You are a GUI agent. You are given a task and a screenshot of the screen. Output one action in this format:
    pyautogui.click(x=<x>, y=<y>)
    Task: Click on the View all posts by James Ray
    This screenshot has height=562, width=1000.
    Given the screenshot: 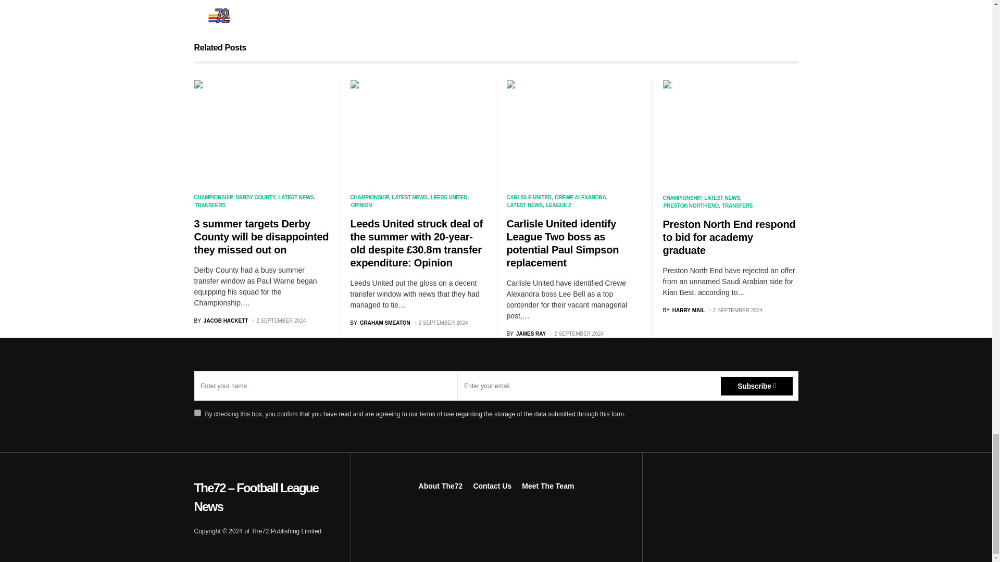 What is the action you would take?
    pyautogui.click(x=526, y=334)
    